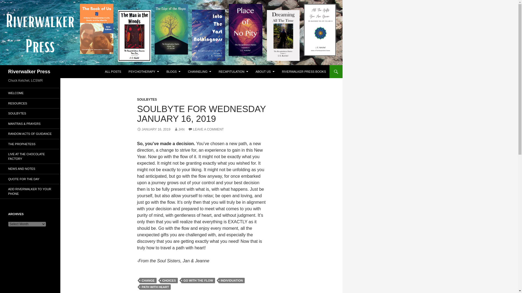  I want to click on LEAVE A COMMENT, so click(206, 129).